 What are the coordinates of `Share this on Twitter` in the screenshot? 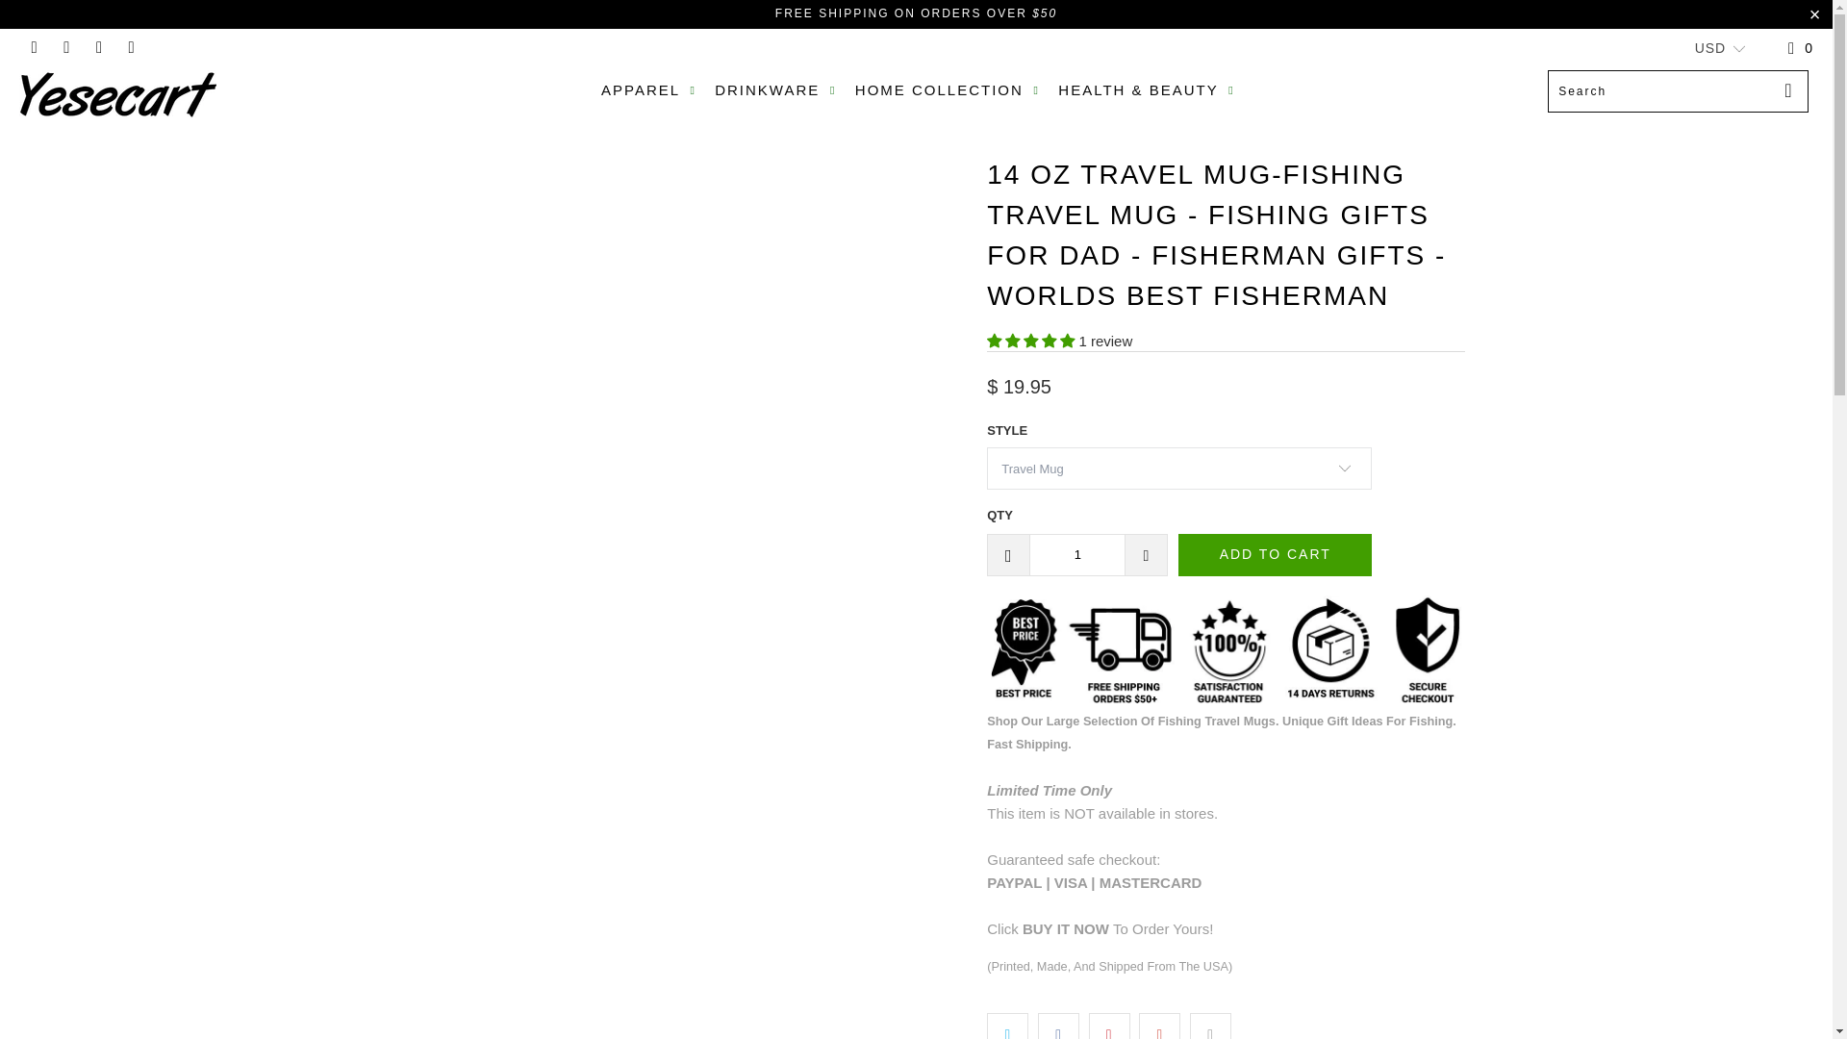 It's located at (1007, 1026).